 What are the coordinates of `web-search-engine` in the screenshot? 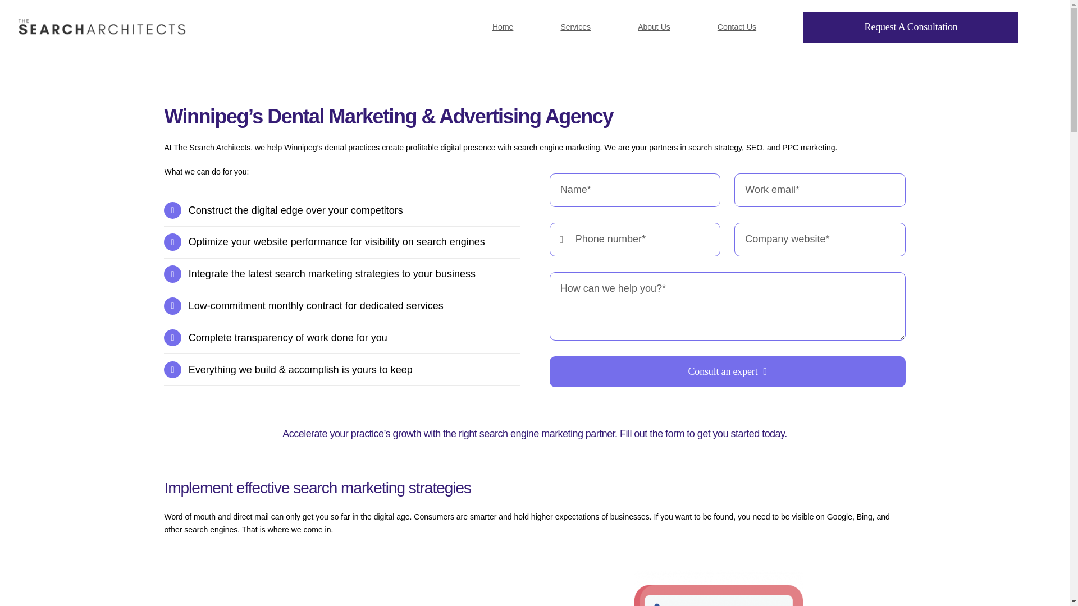 It's located at (719, 588).